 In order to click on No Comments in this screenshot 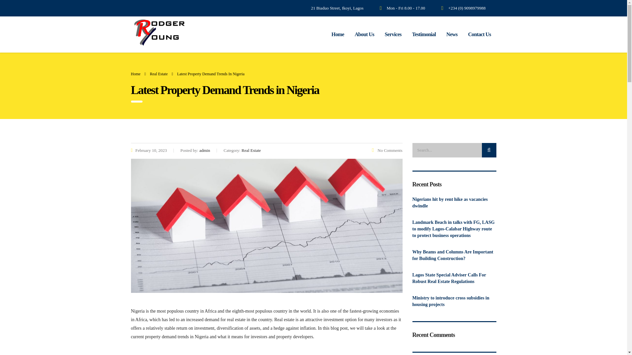, I will do `click(387, 151)`.